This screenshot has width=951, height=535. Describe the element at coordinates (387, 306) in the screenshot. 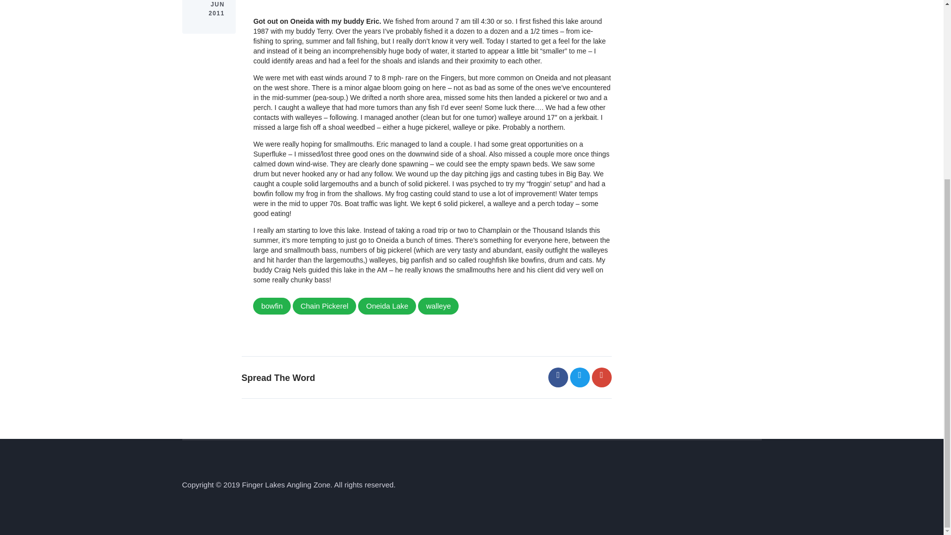

I see `Oneida Lake` at that location.